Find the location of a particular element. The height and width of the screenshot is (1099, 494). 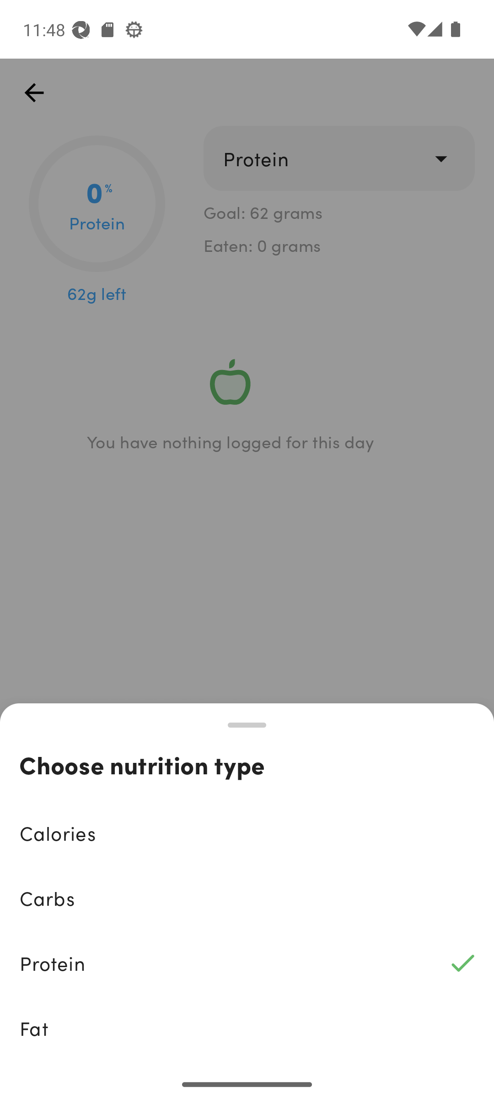

bottom_sheet_option Carbs bottom_sheet_option_text is located at coordinates (247, 898).